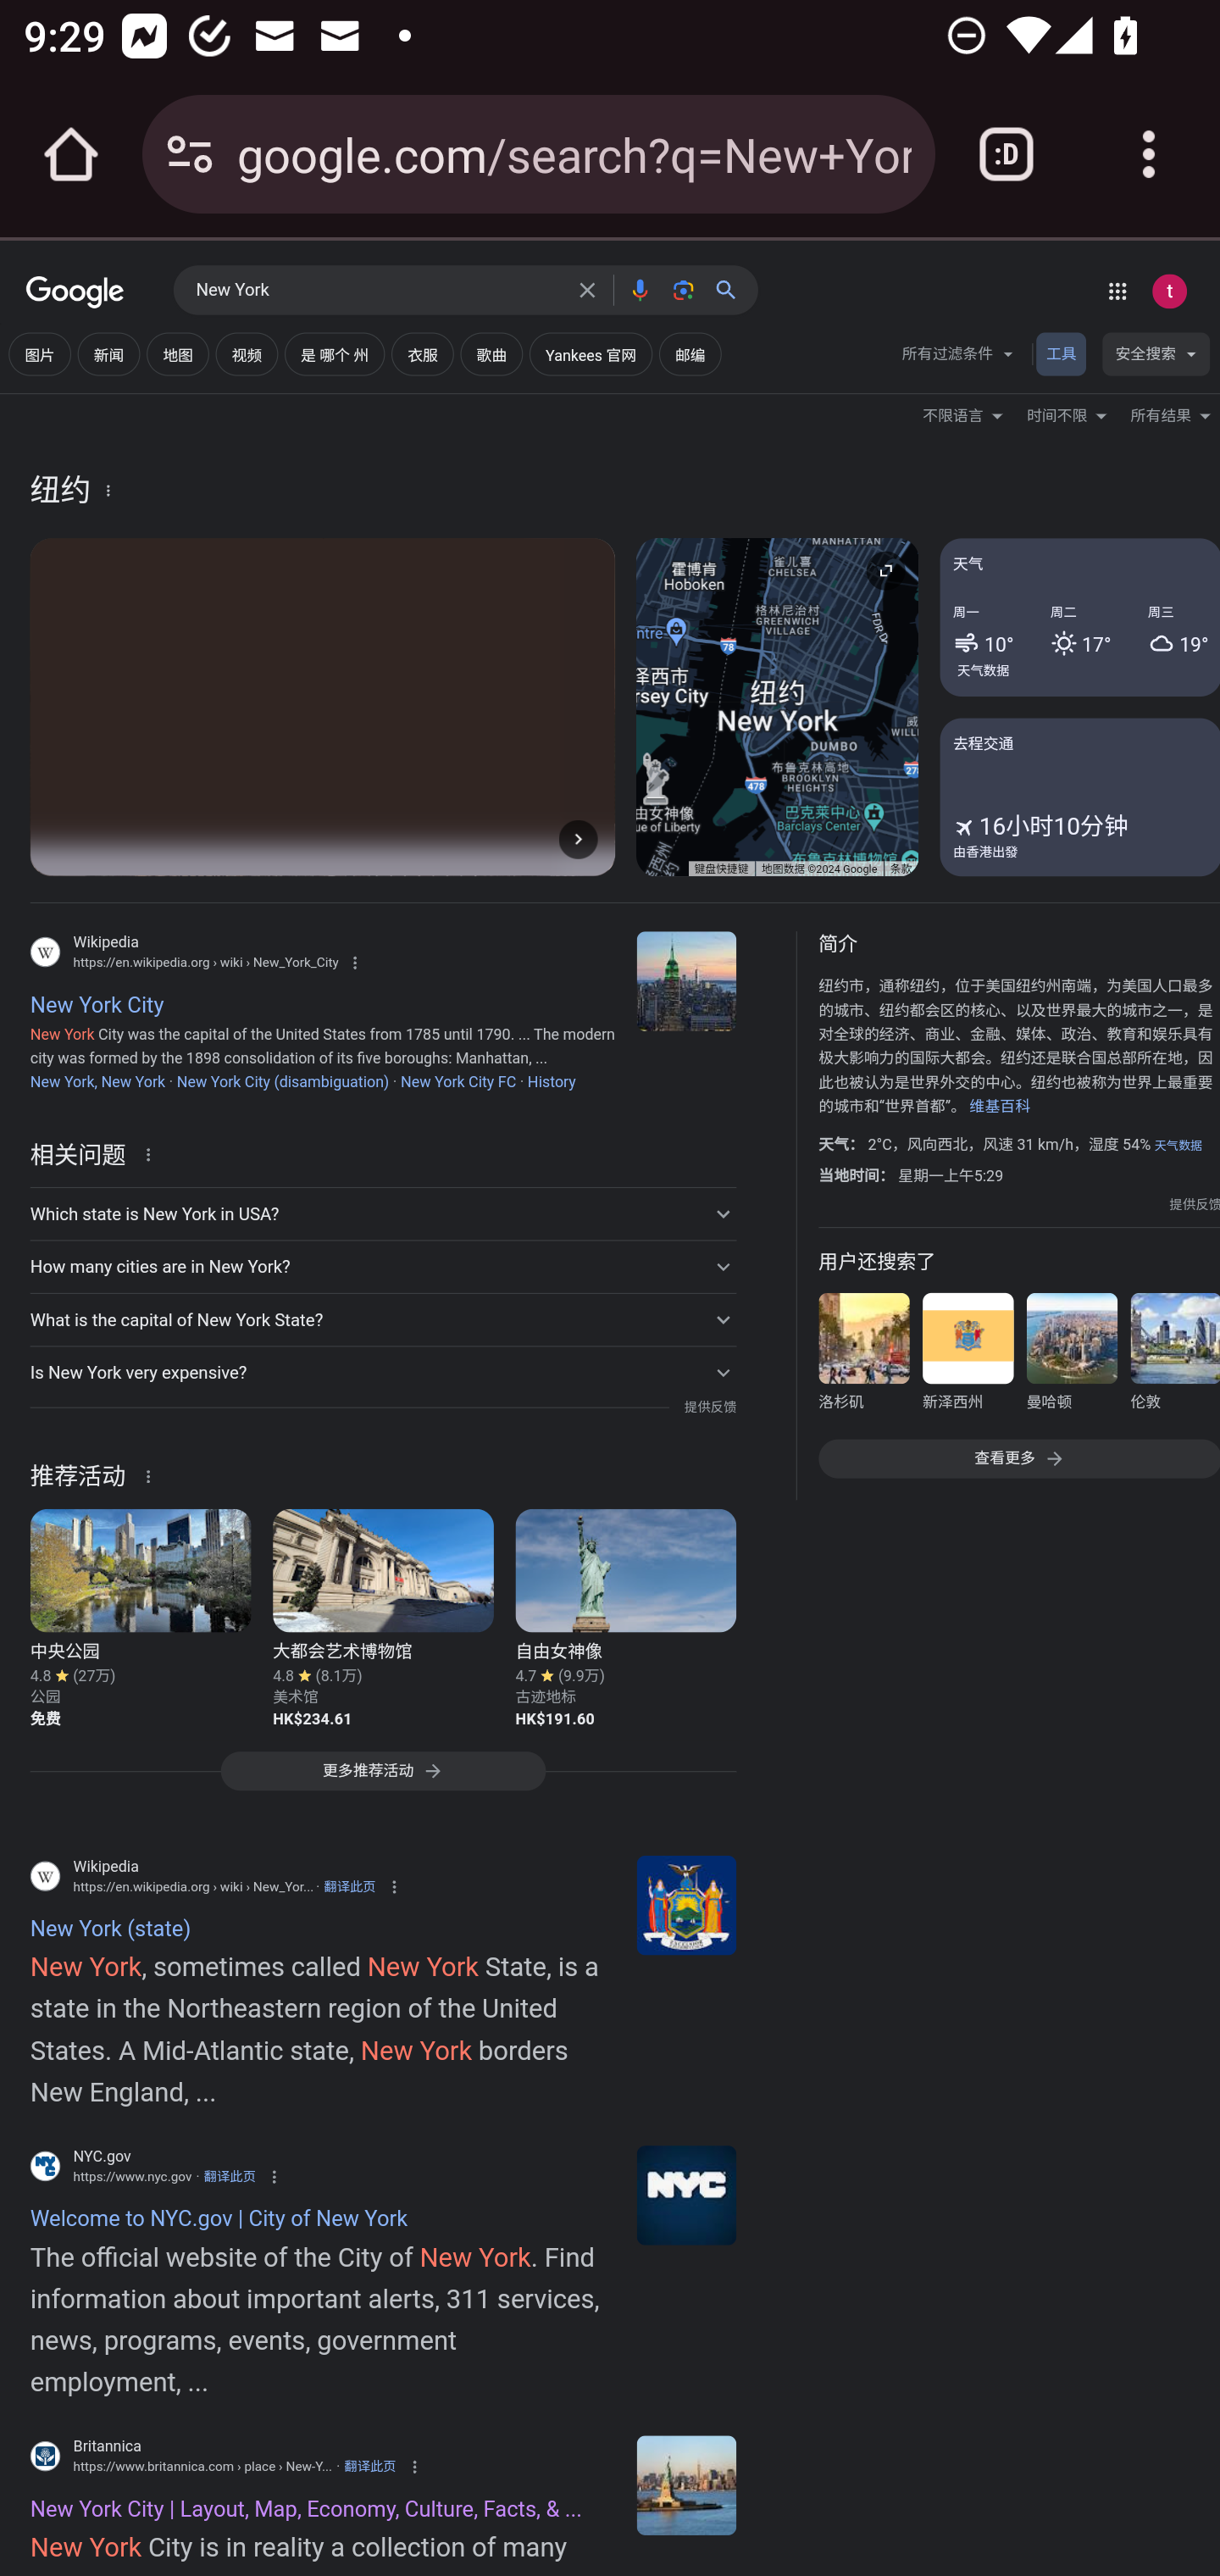  What do you see at coordinates (153, 1474) in the screenshot?
I see `关于这条结果的详细信息` at bounding box center [153, 1474].